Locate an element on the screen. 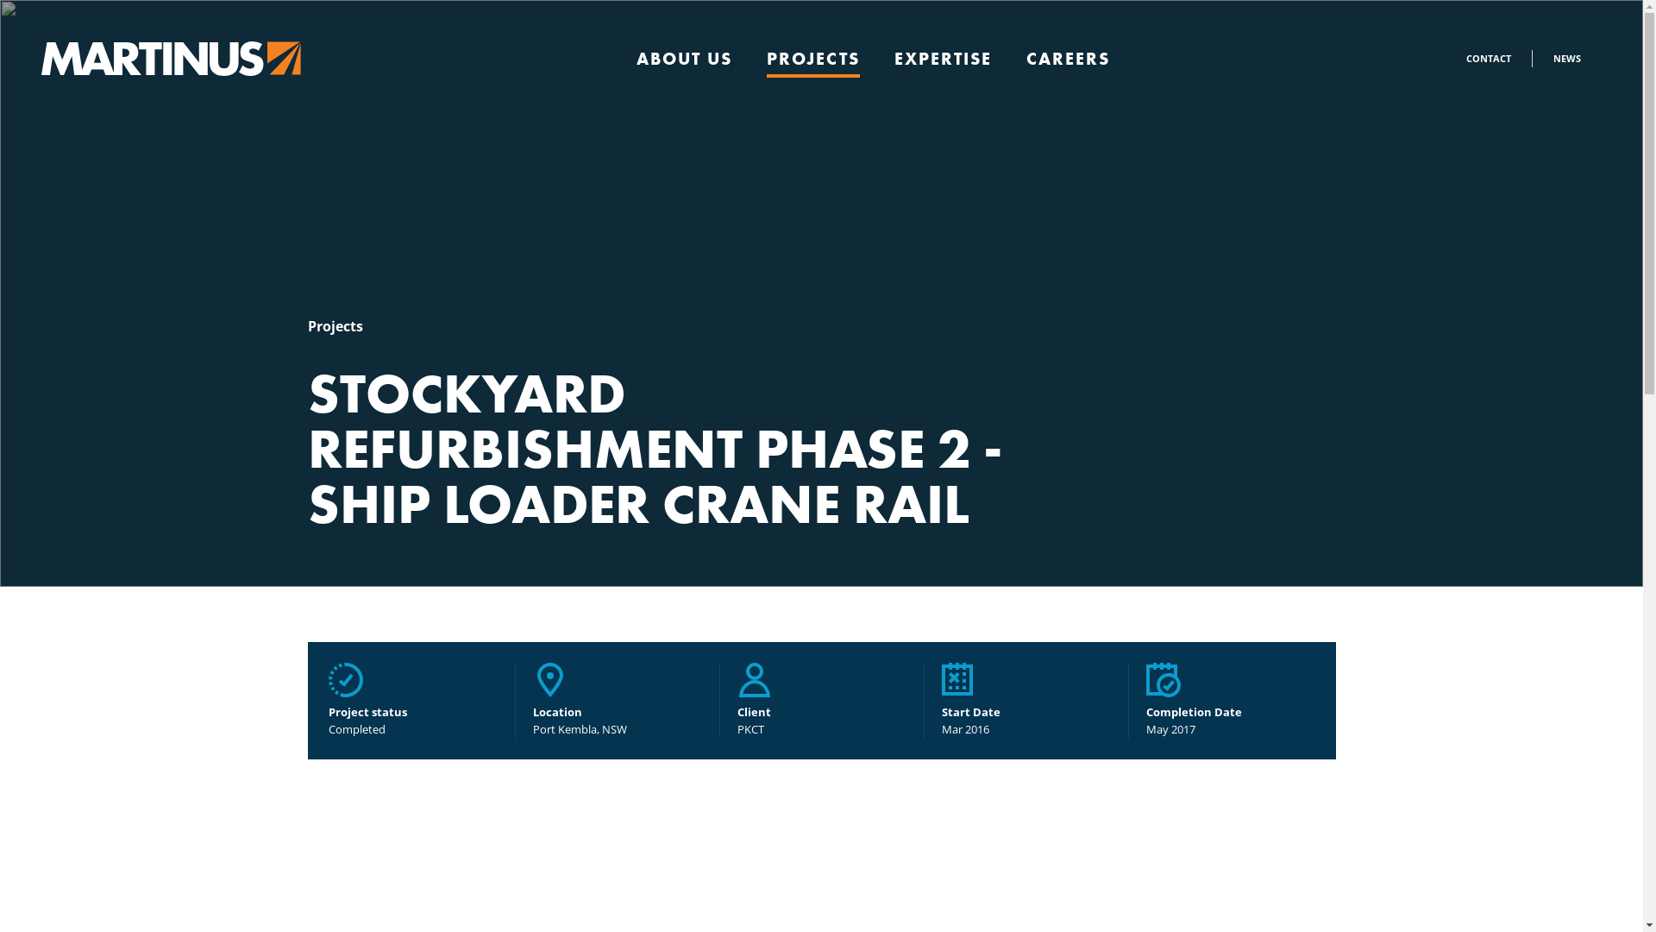 This screenshot has width=1656, height=932. EXPERTISE is located at coordinates (944, 59).